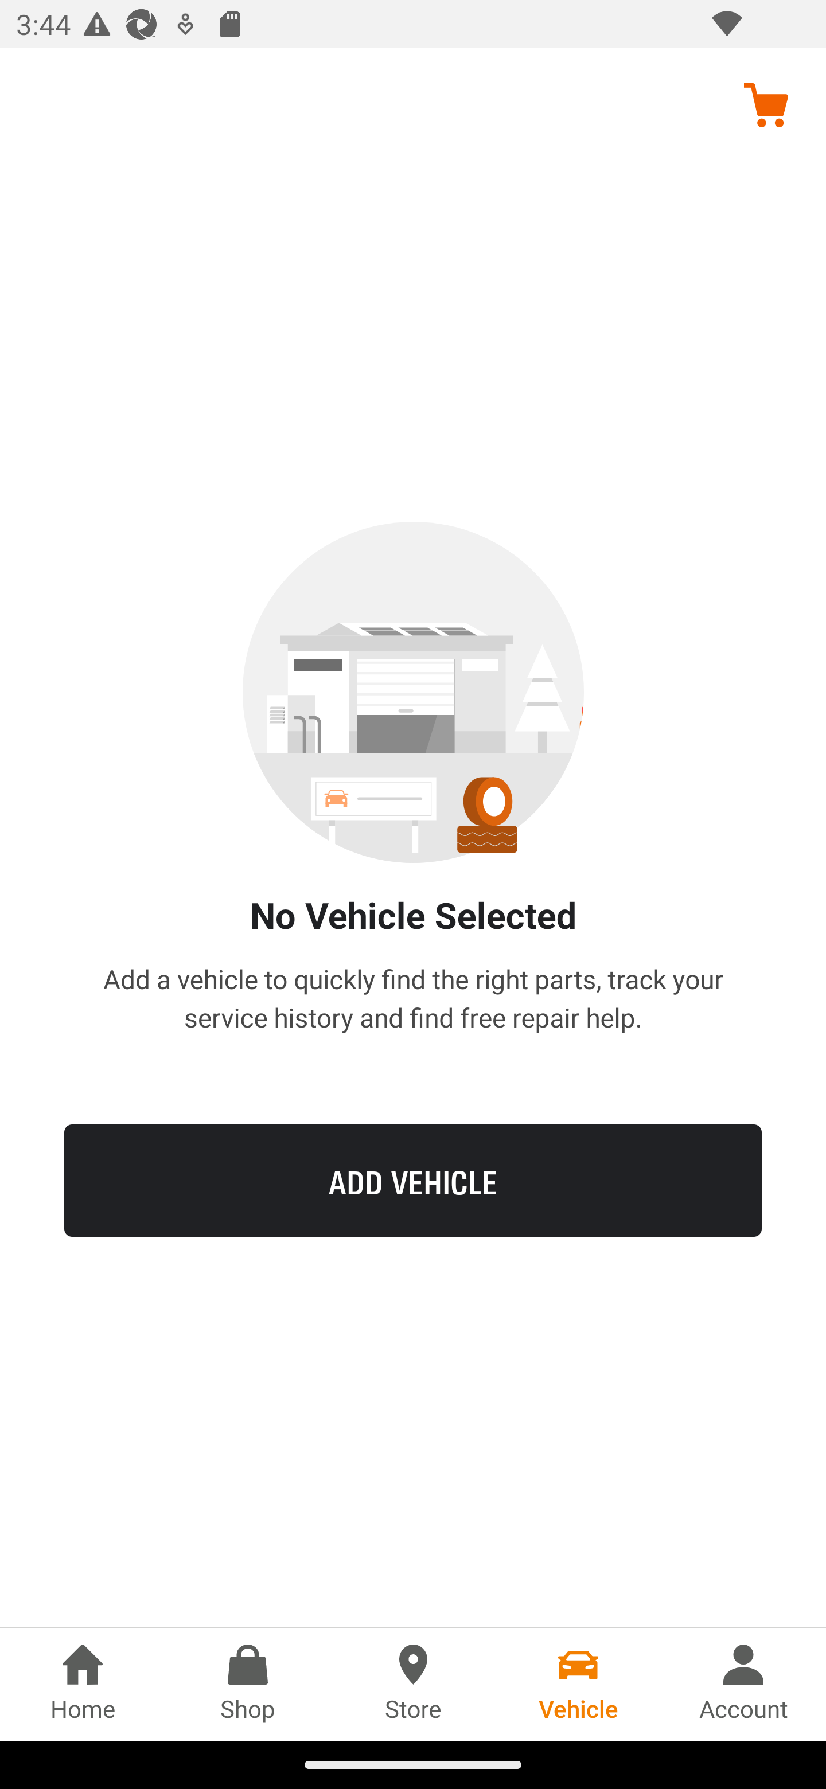 The height and width of the screenshot is (1789, 826). What do you see at coordinates (248, 1684) in the screenshot?
I see `Shop` at bounding box center [248, 1684].